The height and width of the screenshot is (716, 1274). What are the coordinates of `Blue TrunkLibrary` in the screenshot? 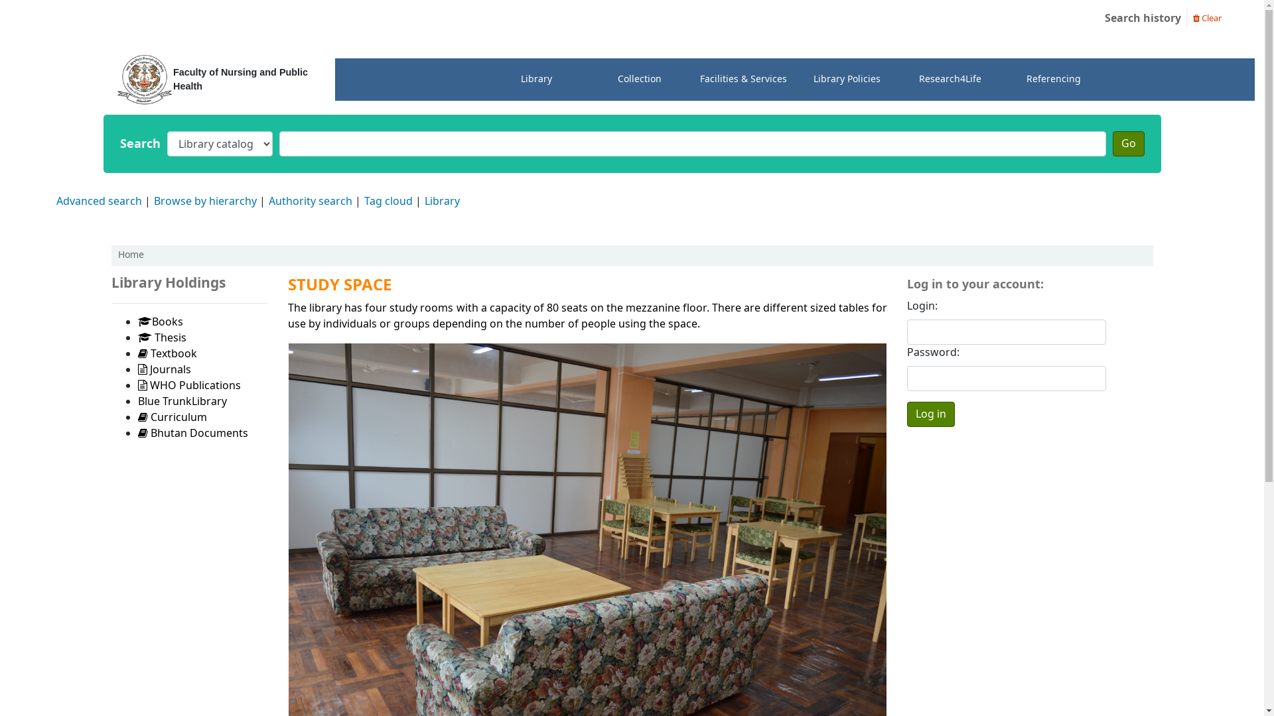 It's located at (182, 402).